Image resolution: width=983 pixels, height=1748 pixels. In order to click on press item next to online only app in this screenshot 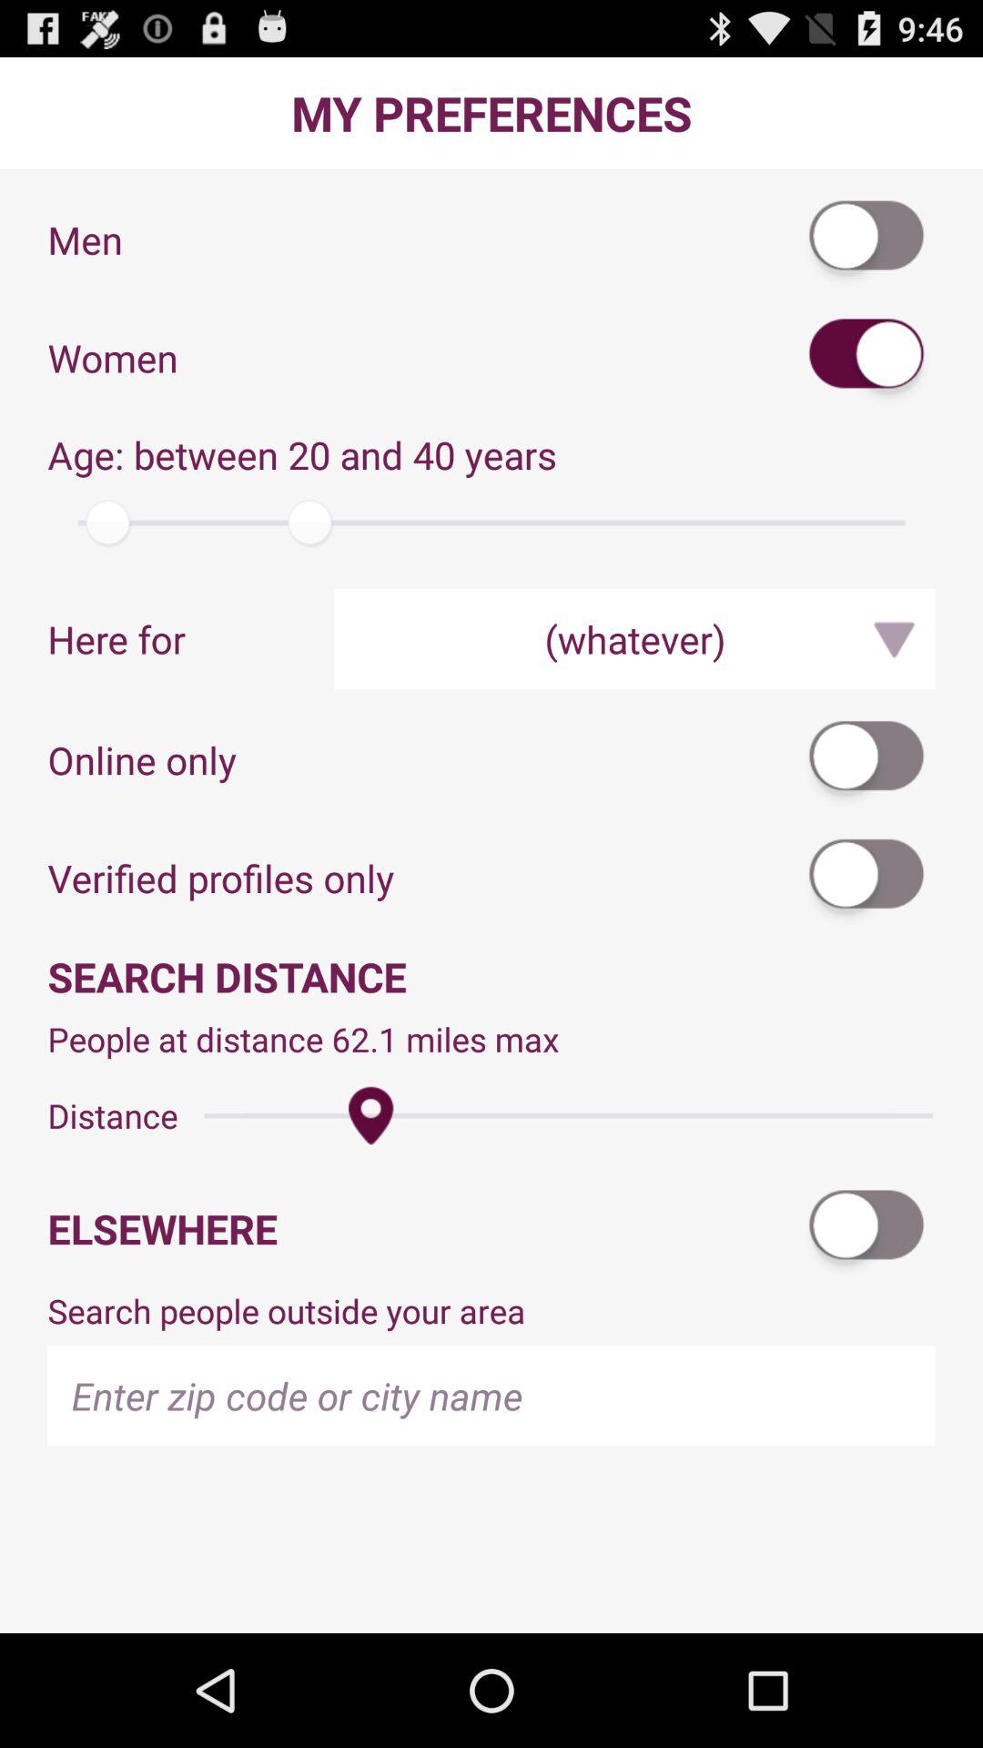, I will do `click(867, 759)`.